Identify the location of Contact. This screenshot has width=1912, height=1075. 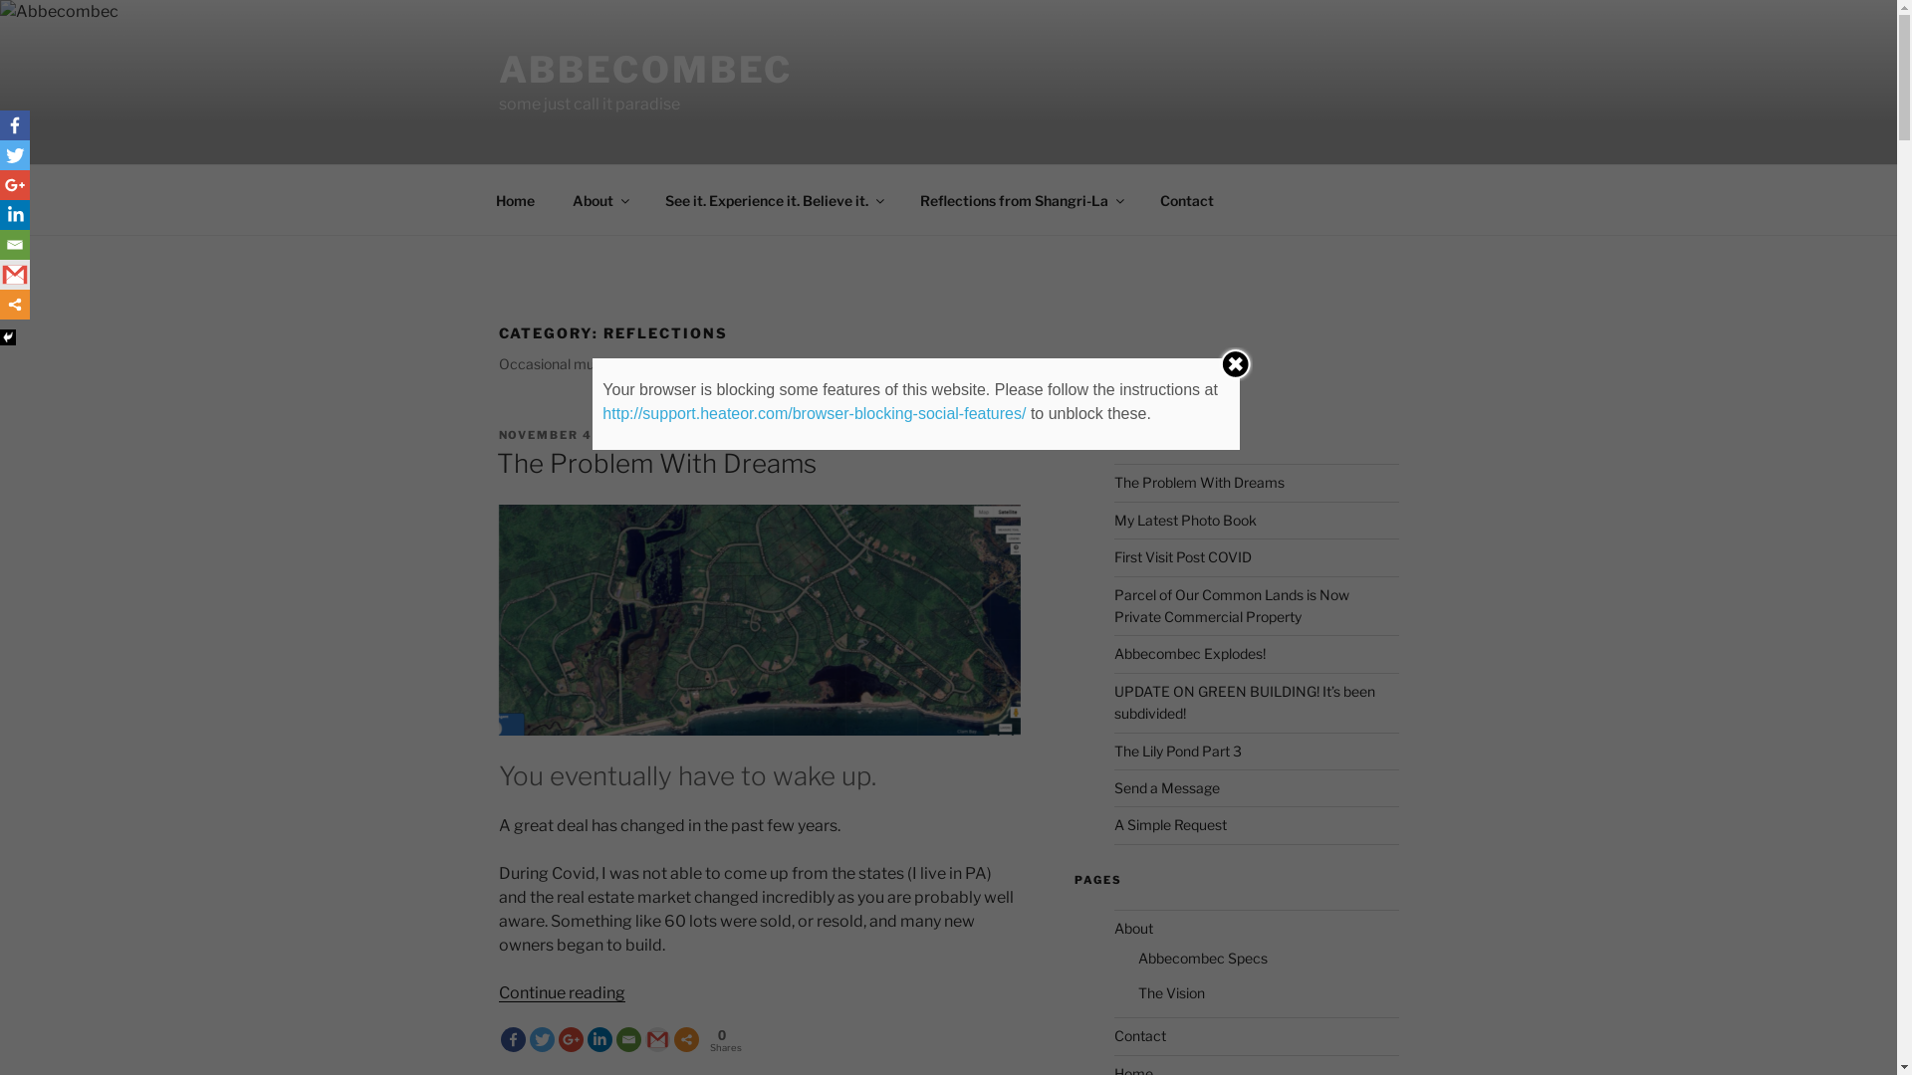
(1140, 1035).